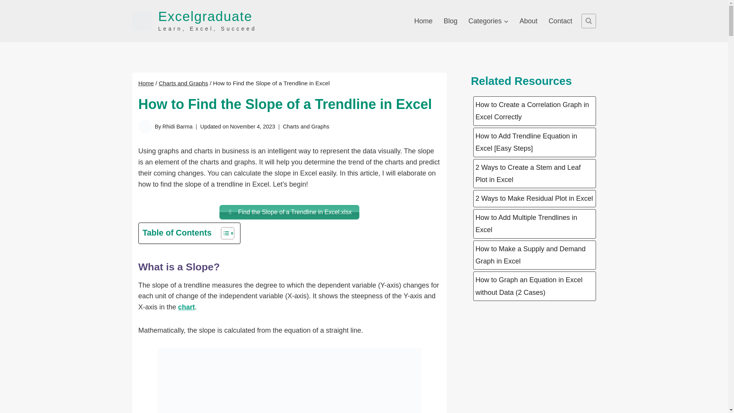 Image resolution: width=734 pixels, height=413 pixels. Describe the element at coordinates (424, 21) in the screenshot. I see `Find the Slope of a Trendline in Excel.xlsx` at that location.